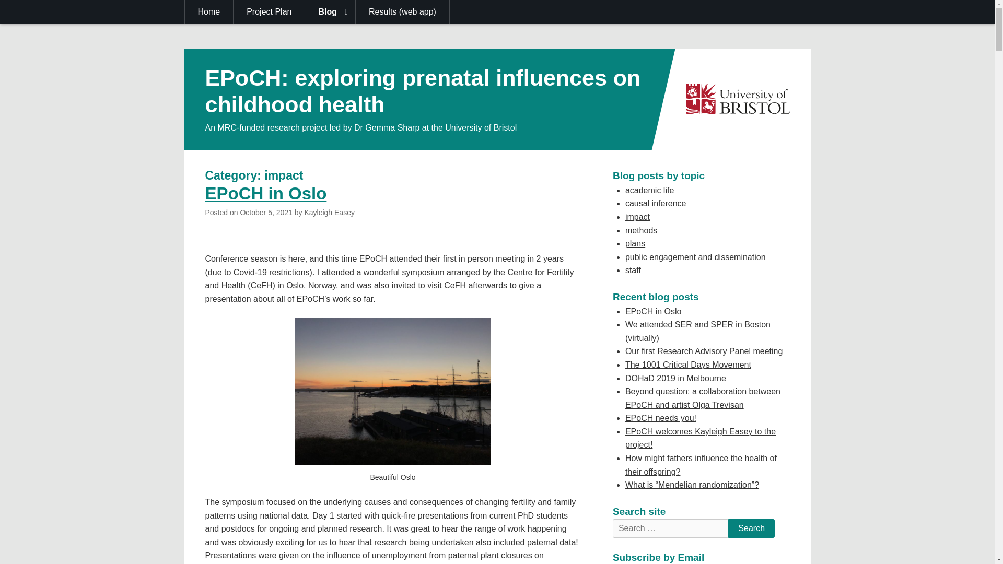  I want to click on Search, so click(751, 528).